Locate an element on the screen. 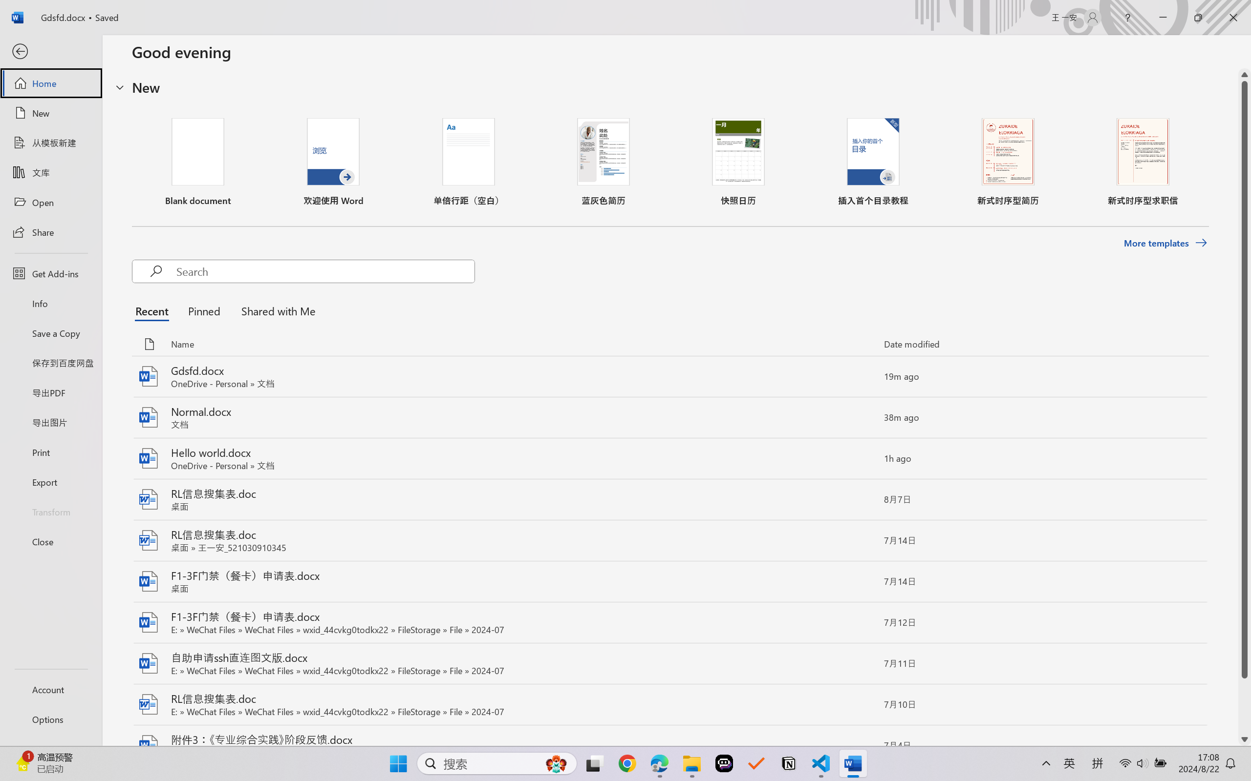 This screenshot has height=781, width=1251. Slide Title Slide Layout: used by slide(s) 1 is located at coordinates (100, 229).